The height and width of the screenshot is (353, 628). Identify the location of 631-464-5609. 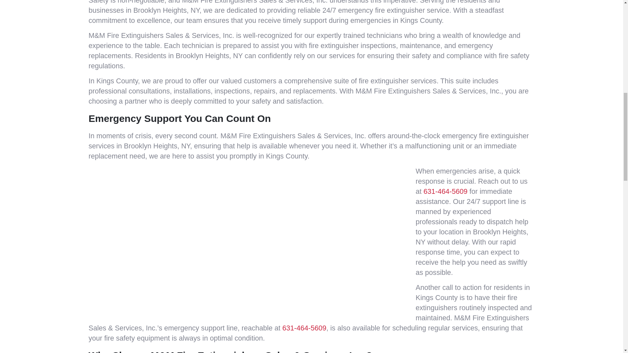
(304, 328).